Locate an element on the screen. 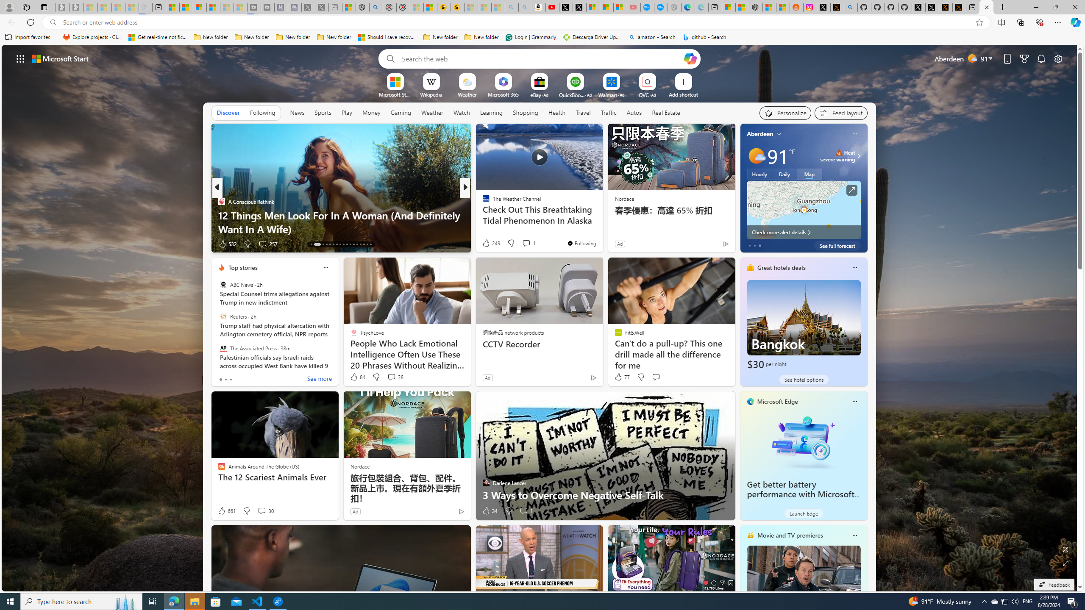 This screenshot has width=1085, height=610. View comments 3 Comment is located at coordinates (524, 244).